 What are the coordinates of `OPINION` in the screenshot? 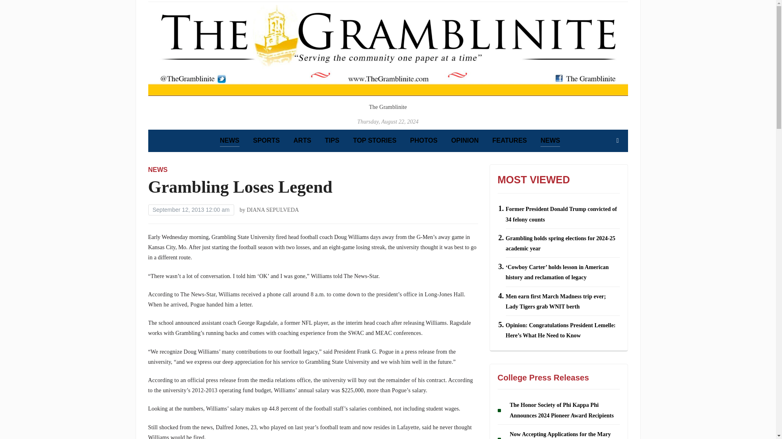 It's located at (465, 141).